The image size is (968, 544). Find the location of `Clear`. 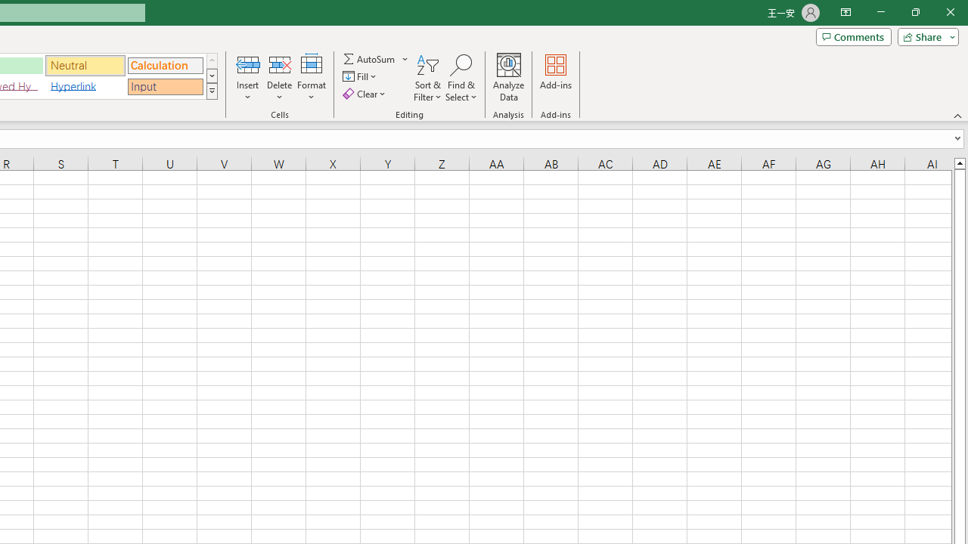

Clear is located at coordinates (366, 94).